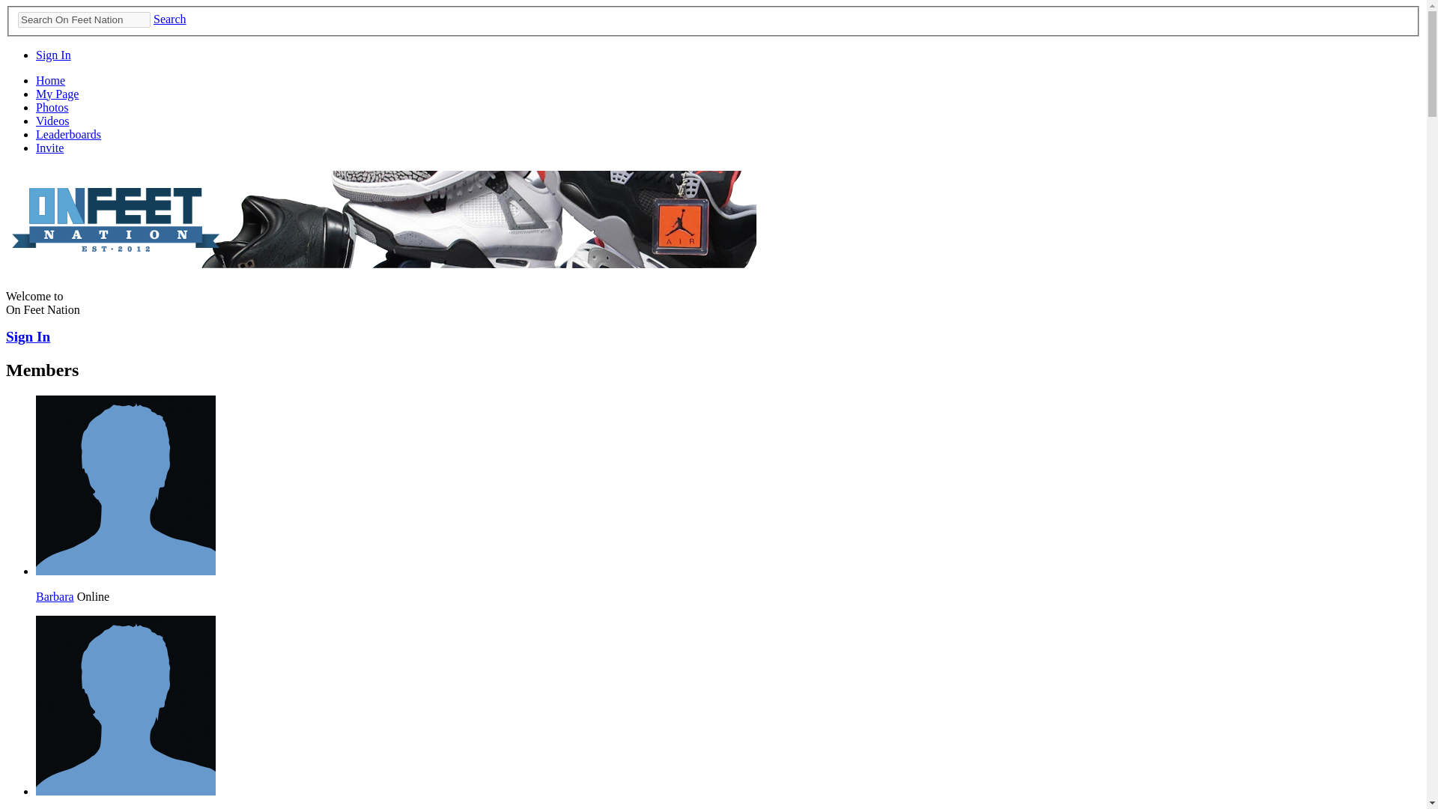 The height and width of the screenshot is (809, 1438). What do you see at coordinates (53, 55) in the screenshot?
I see `Sign In` at bounding box center [53, 55].